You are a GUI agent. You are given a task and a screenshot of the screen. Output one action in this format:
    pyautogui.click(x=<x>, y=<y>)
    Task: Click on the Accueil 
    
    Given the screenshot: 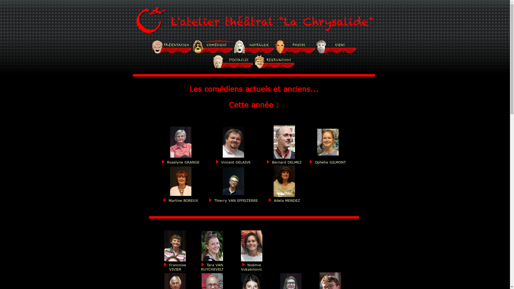 What is the action you would take?
    pyautogui.click(x=172, y=47)
    